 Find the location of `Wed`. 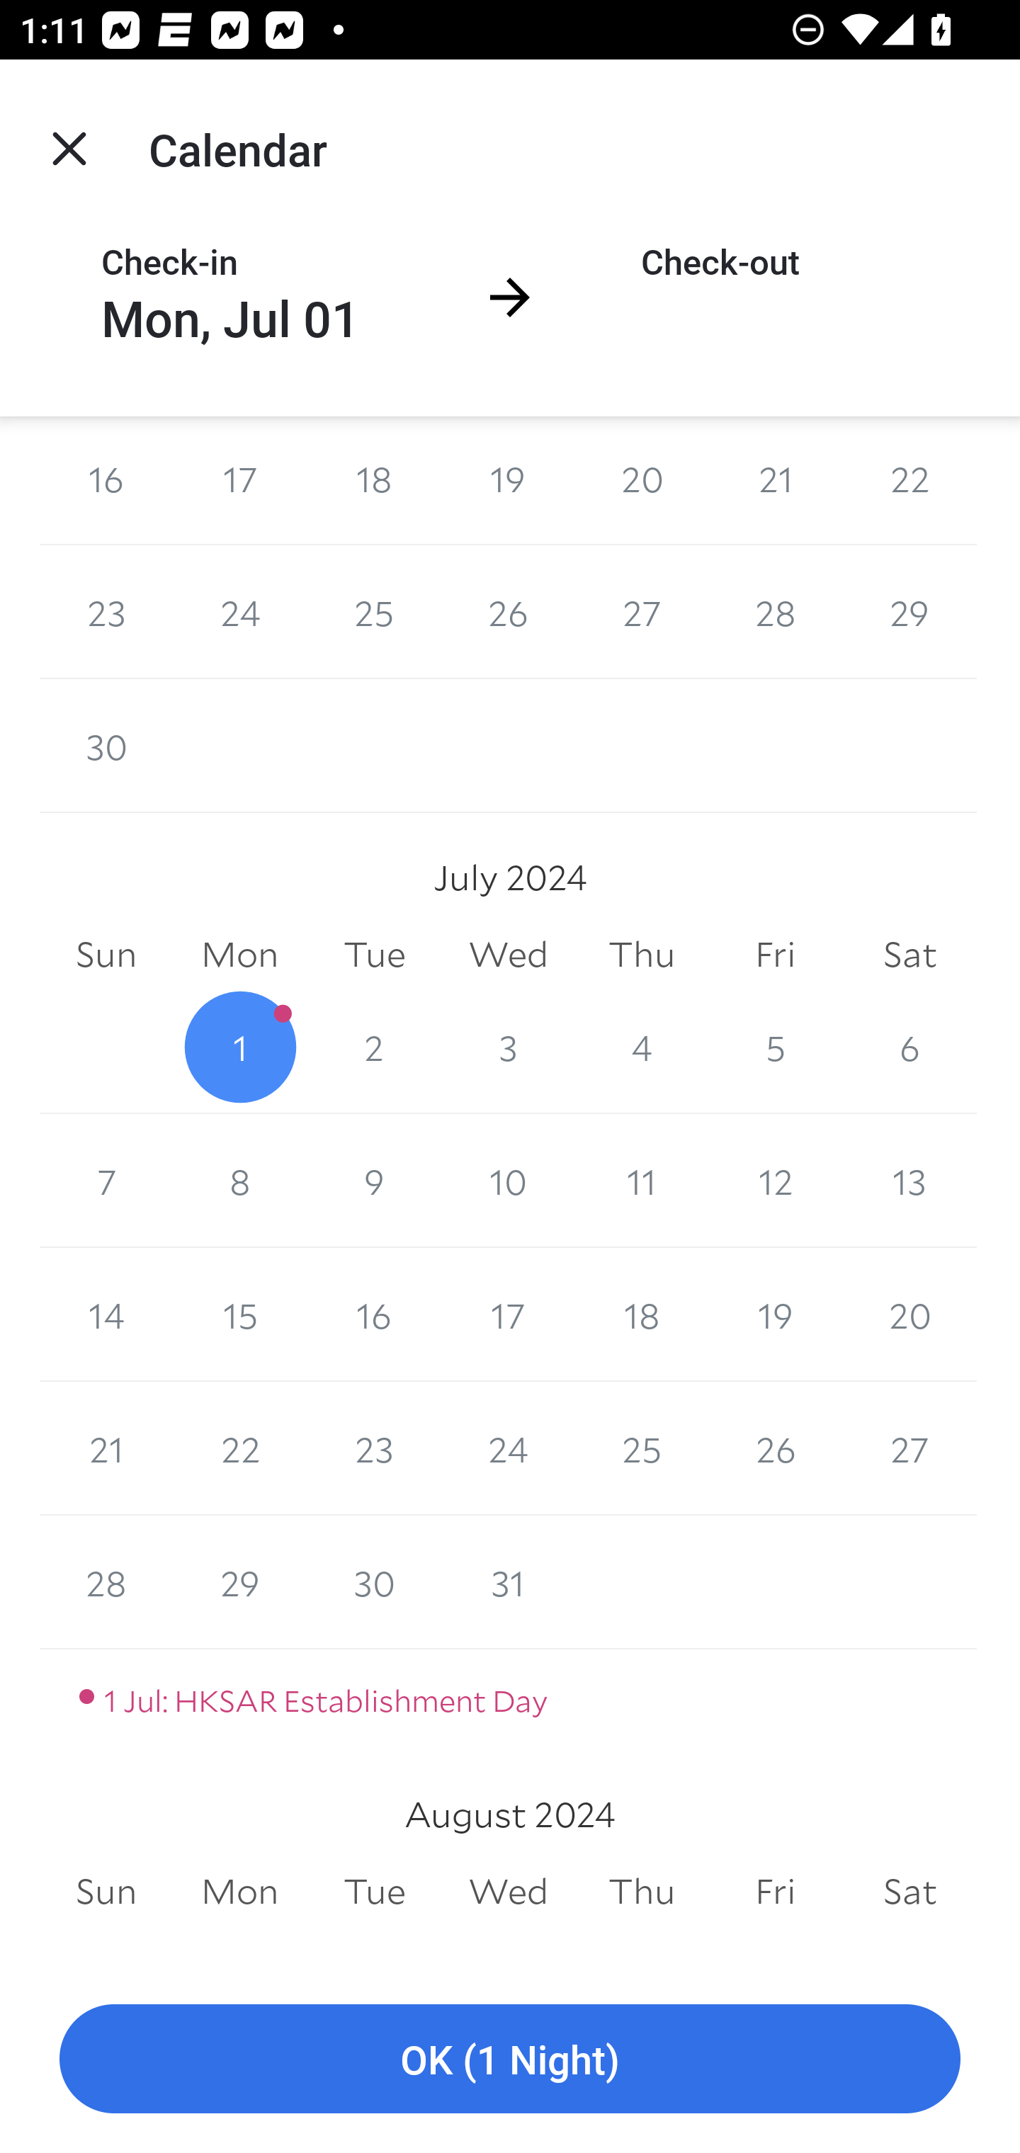

Wed is located at coordinates (509, 955).